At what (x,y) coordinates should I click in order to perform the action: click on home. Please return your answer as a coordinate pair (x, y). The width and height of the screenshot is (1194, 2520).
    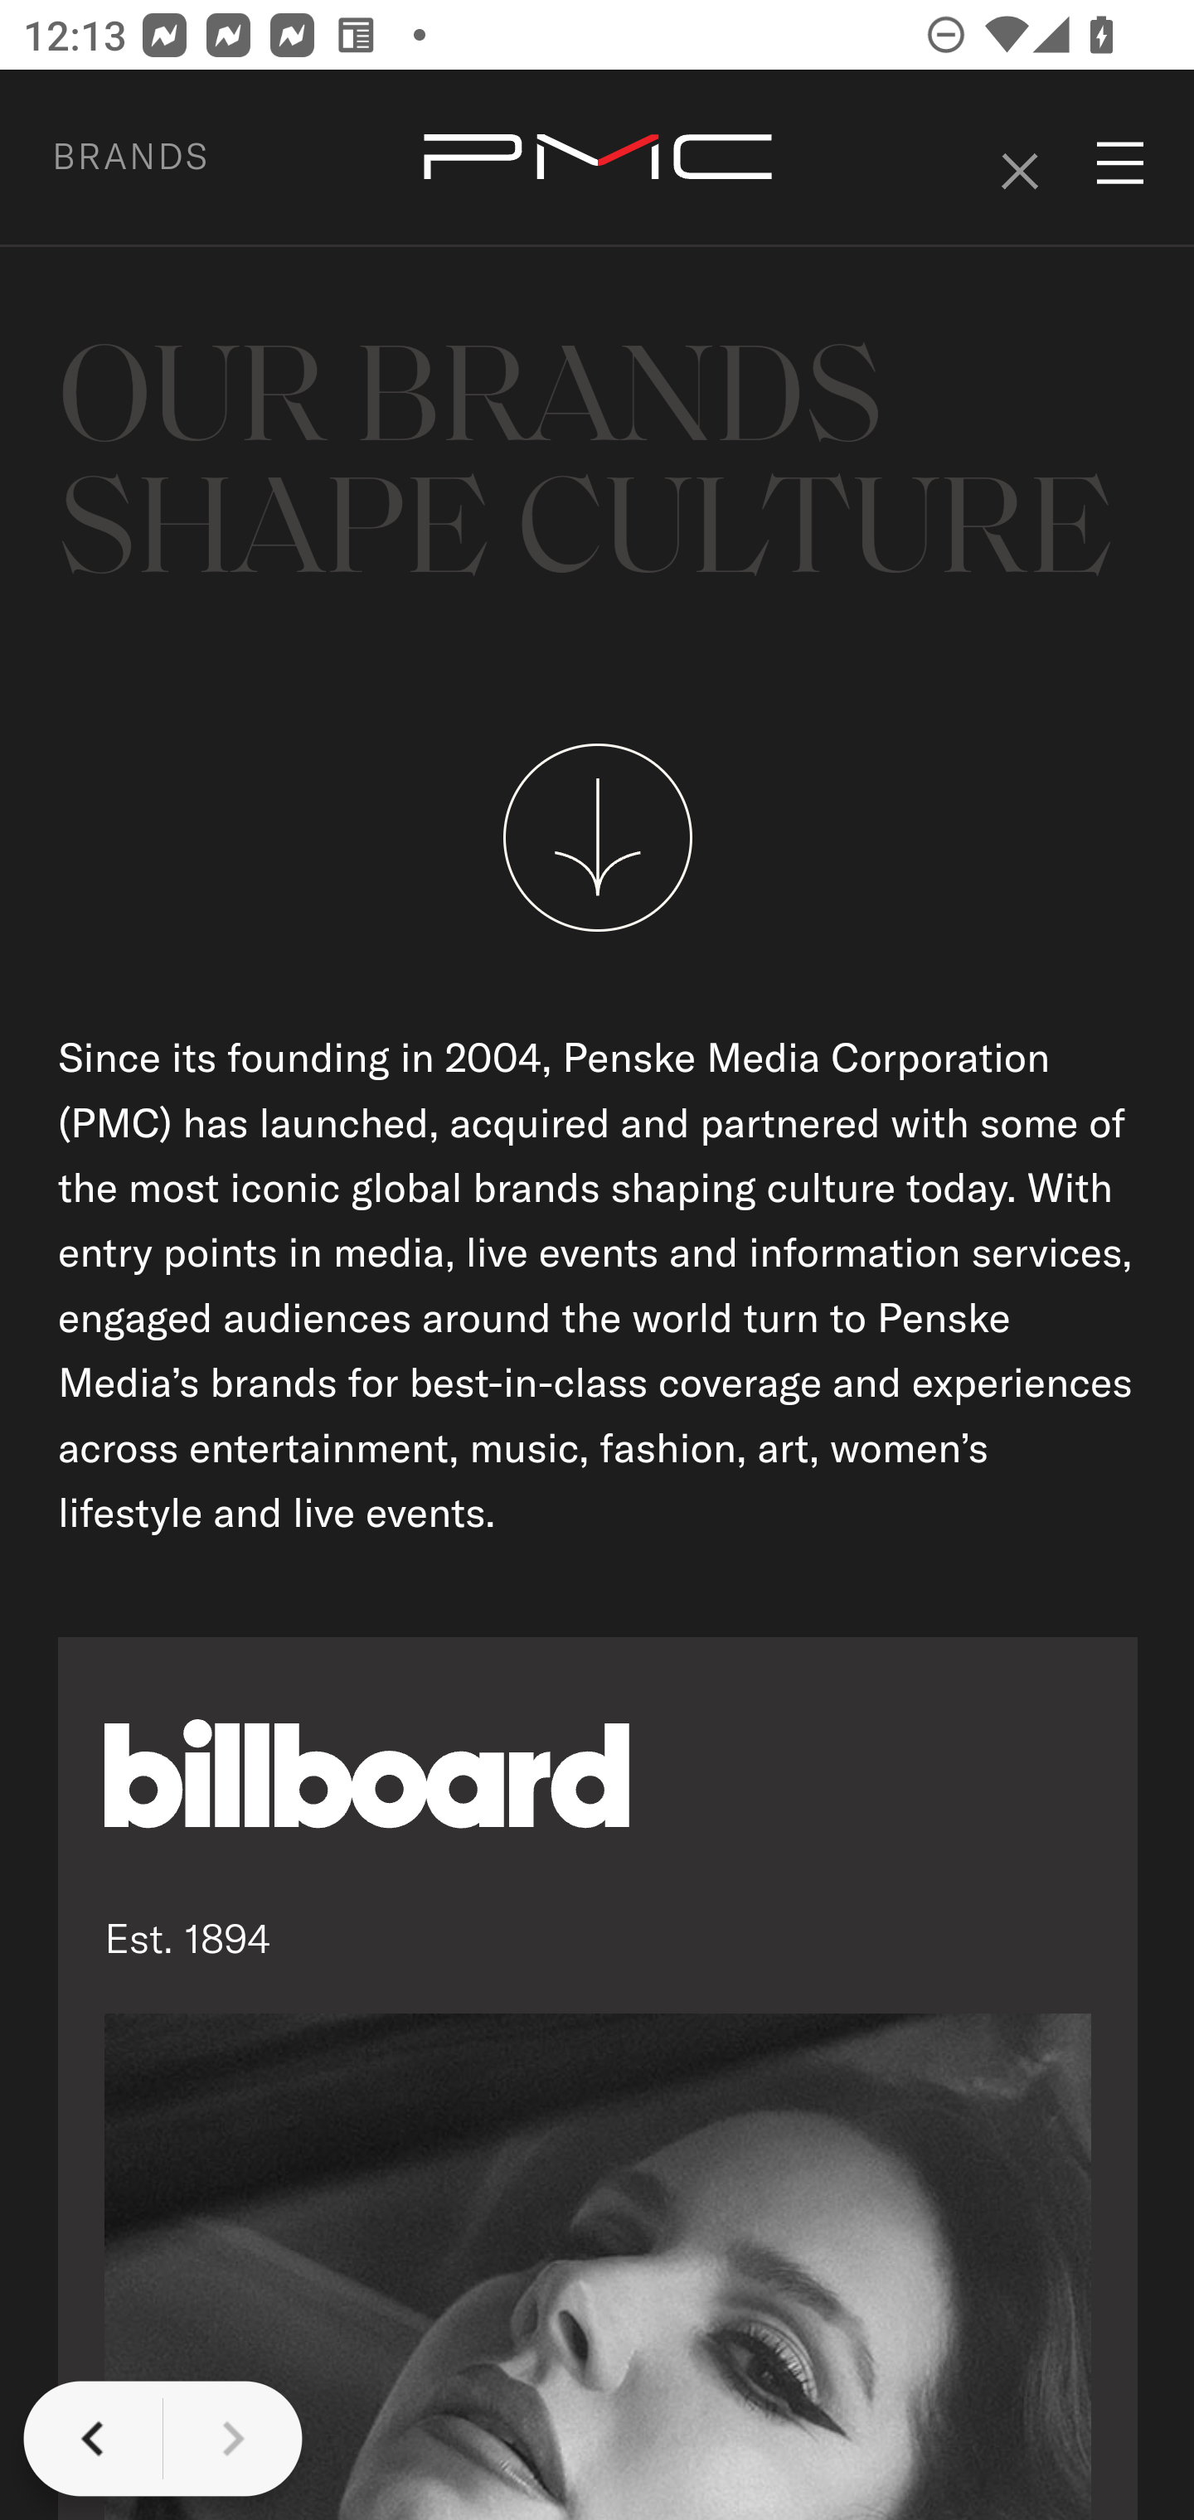
    Looking at the image, I should click on (598, 158).